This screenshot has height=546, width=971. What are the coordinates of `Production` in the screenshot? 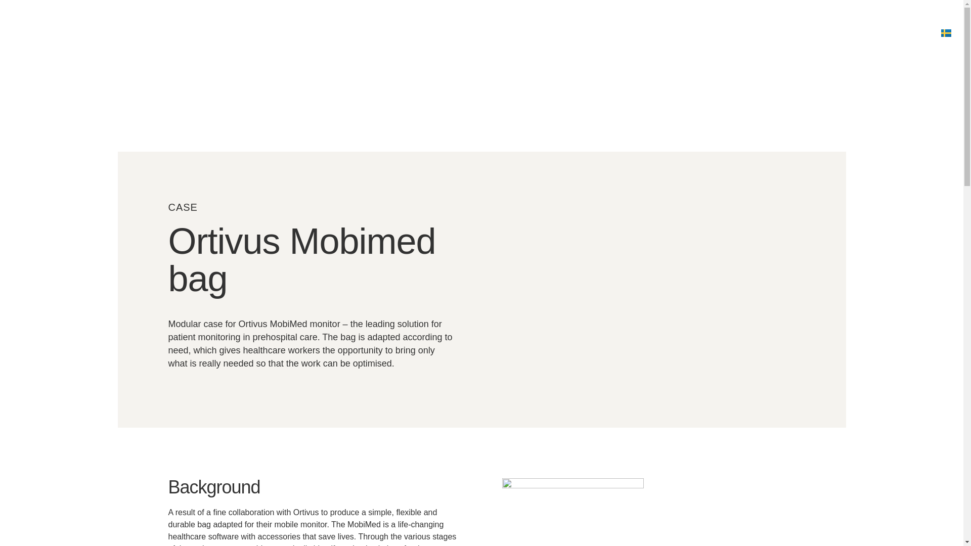 It's located at (664, 32).